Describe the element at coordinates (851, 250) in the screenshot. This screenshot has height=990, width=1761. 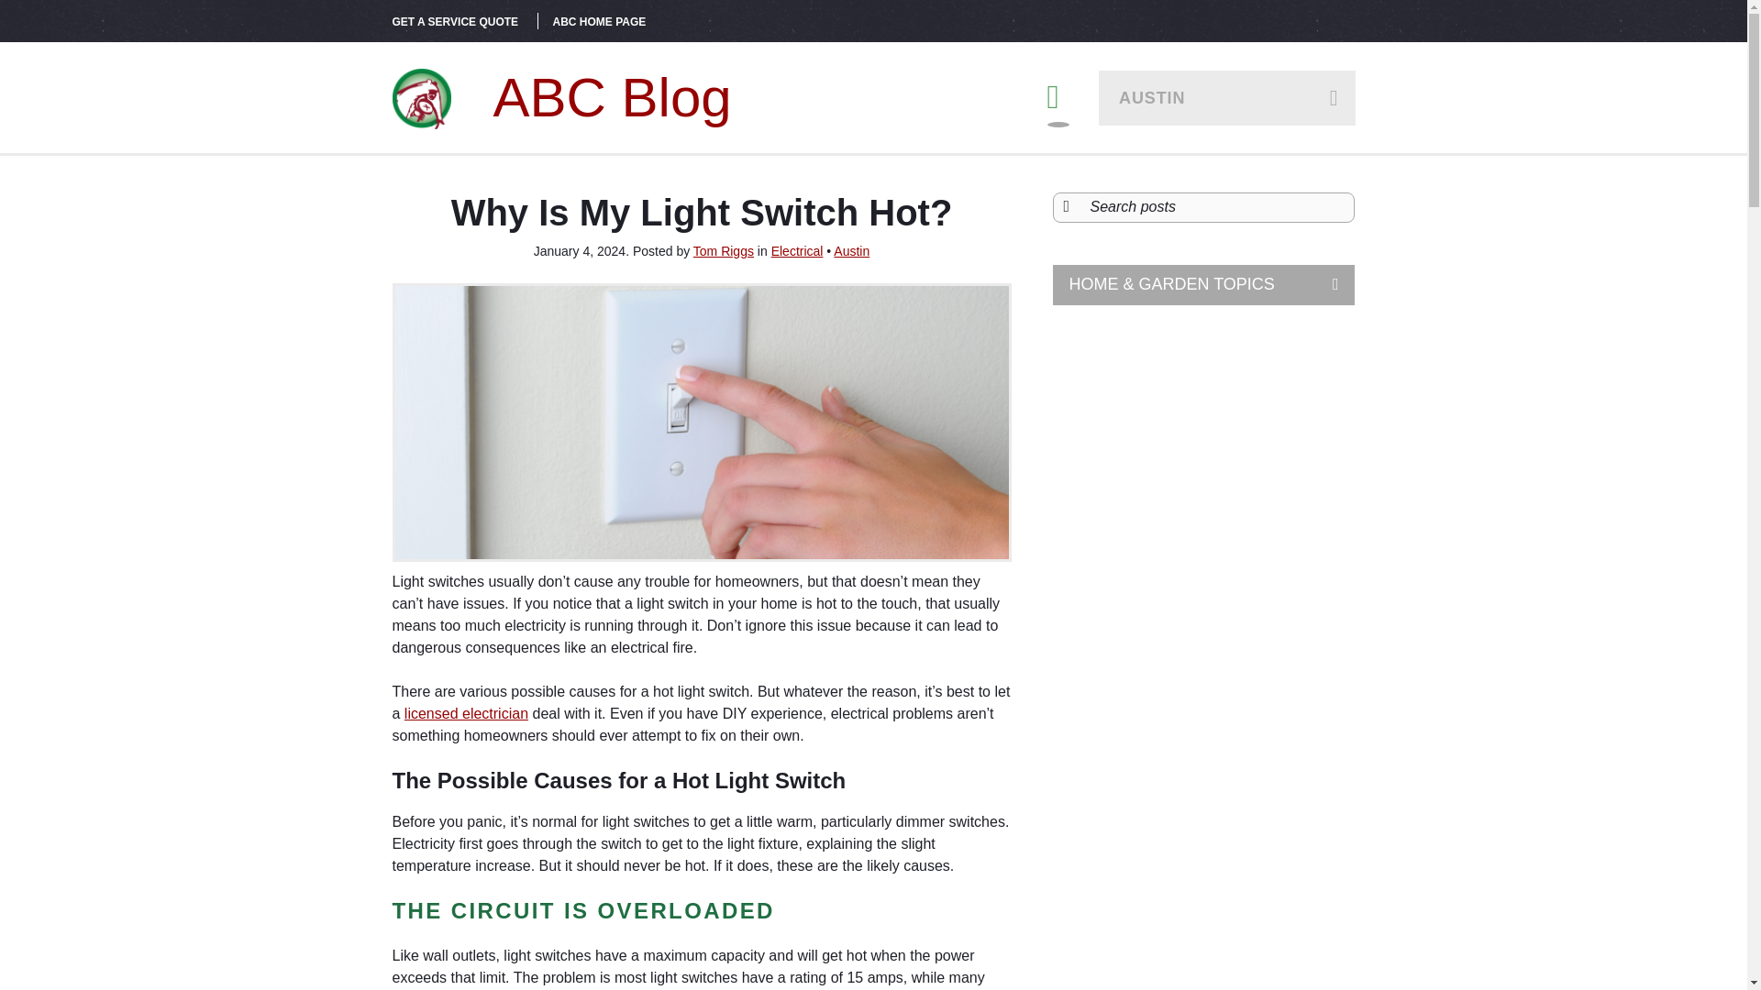
I see `Austin` at that location.